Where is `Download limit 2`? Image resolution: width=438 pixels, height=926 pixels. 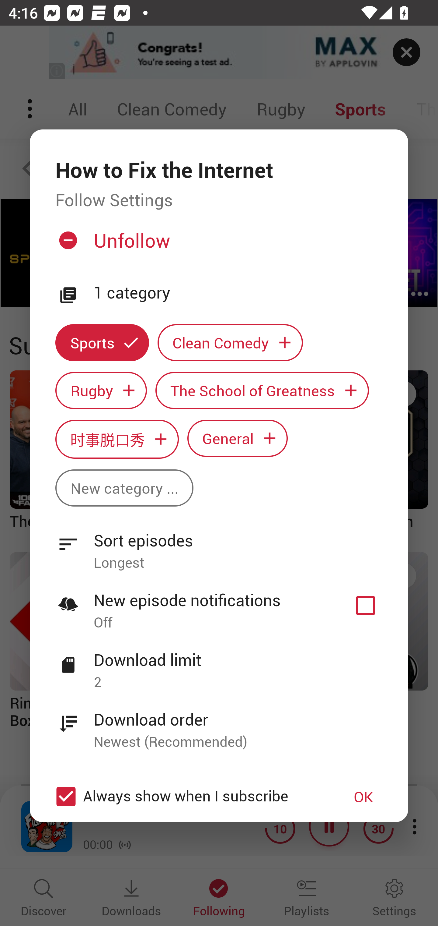 Download limit 2 is located at coordinates (219, 664).